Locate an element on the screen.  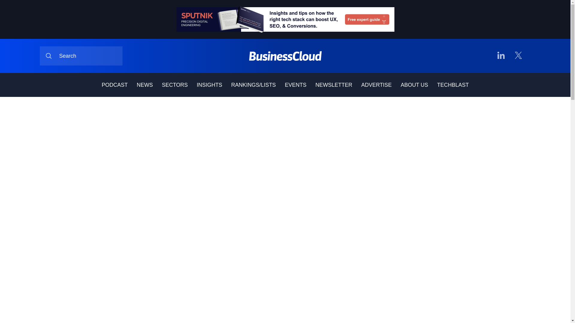
NEWS is located at coordinates (145, 85).